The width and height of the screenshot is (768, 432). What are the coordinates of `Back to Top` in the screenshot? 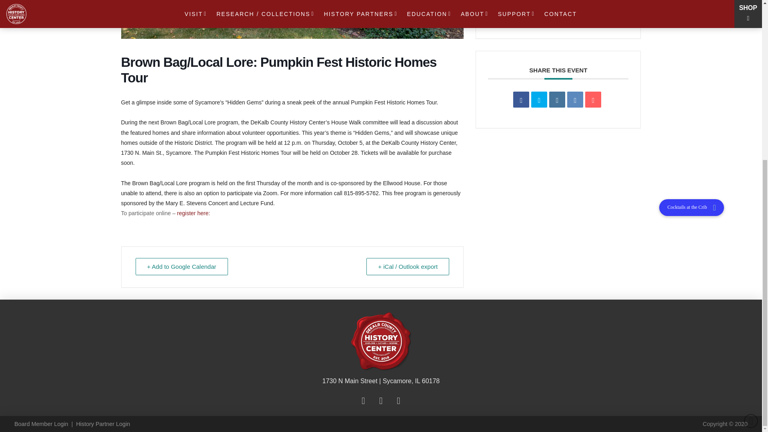 It's located at (751, 171).